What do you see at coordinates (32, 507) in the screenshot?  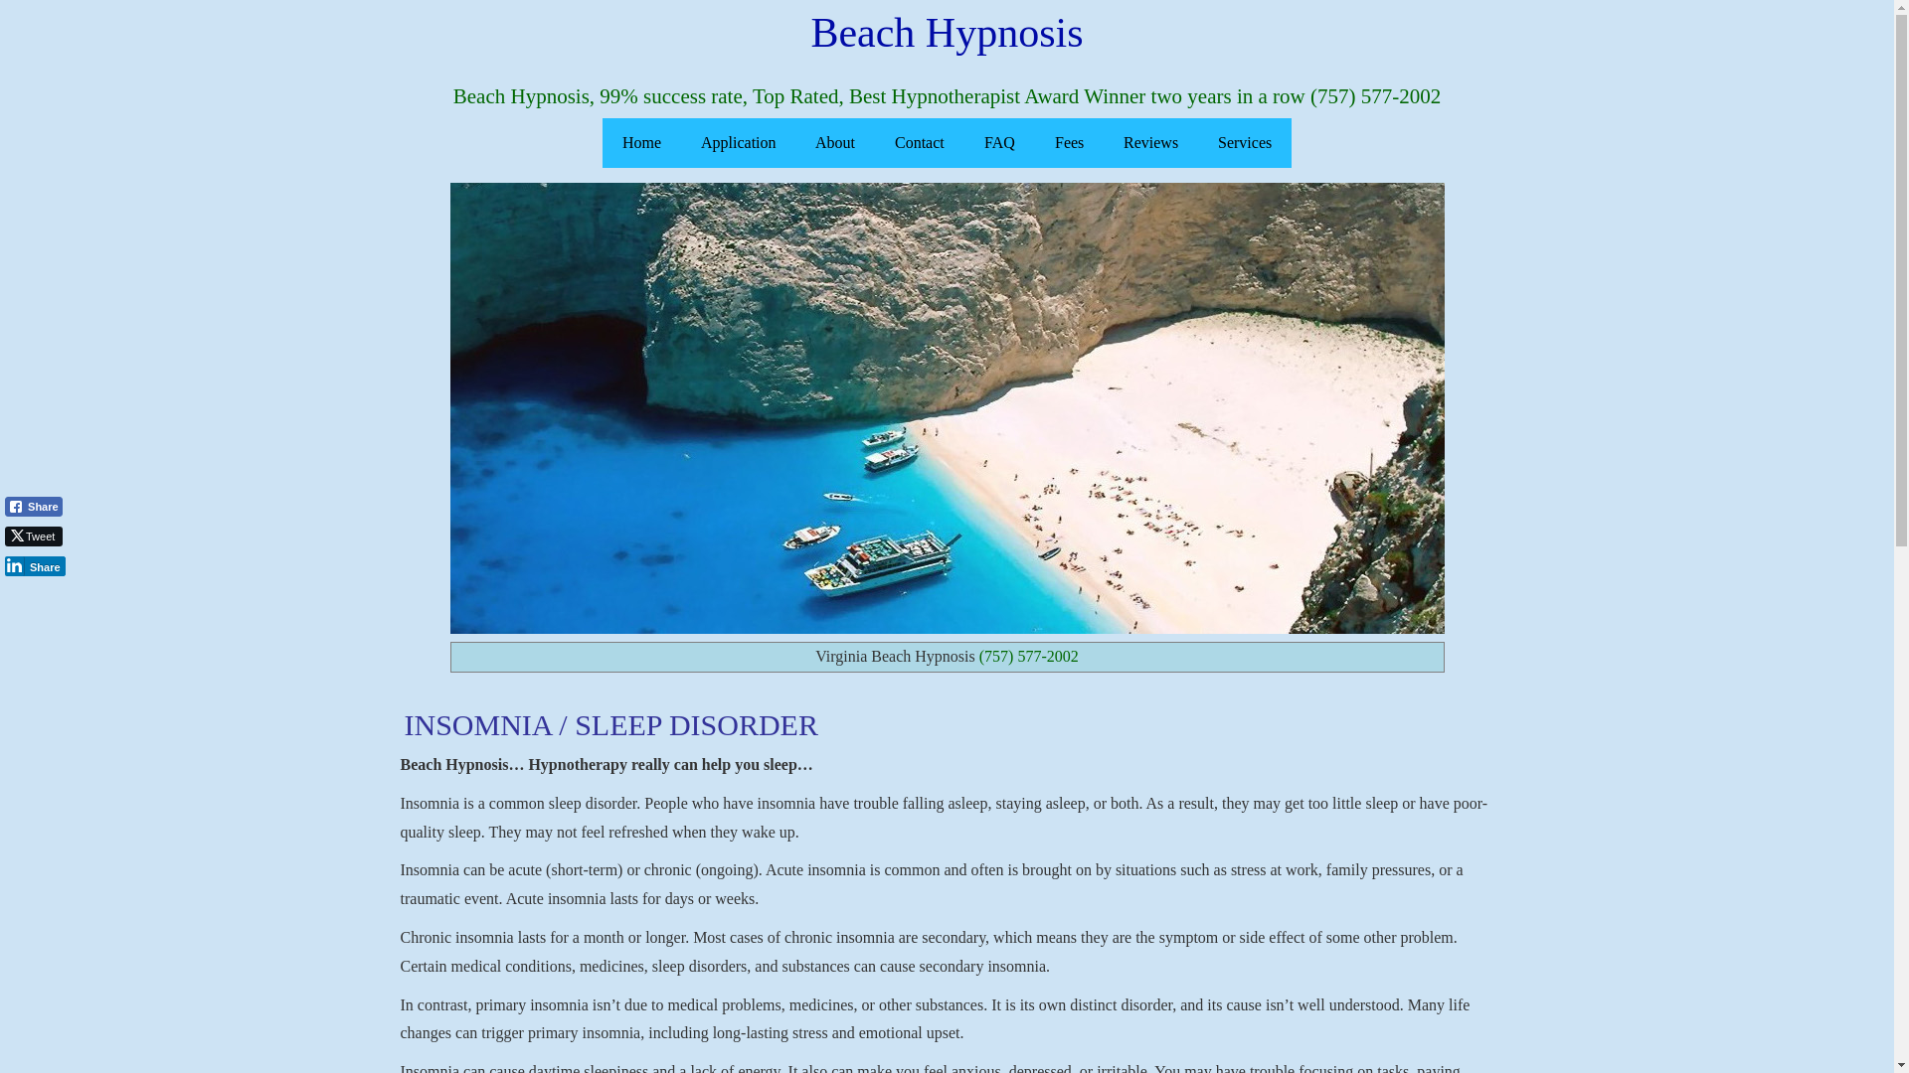 I see `Share` at bounding box center [32, 507].